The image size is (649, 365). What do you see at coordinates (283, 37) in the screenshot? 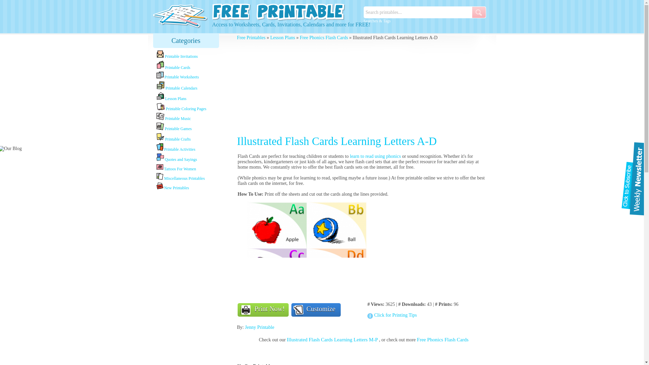
I see `Lesson Plans` at bounding box center [283, 37].